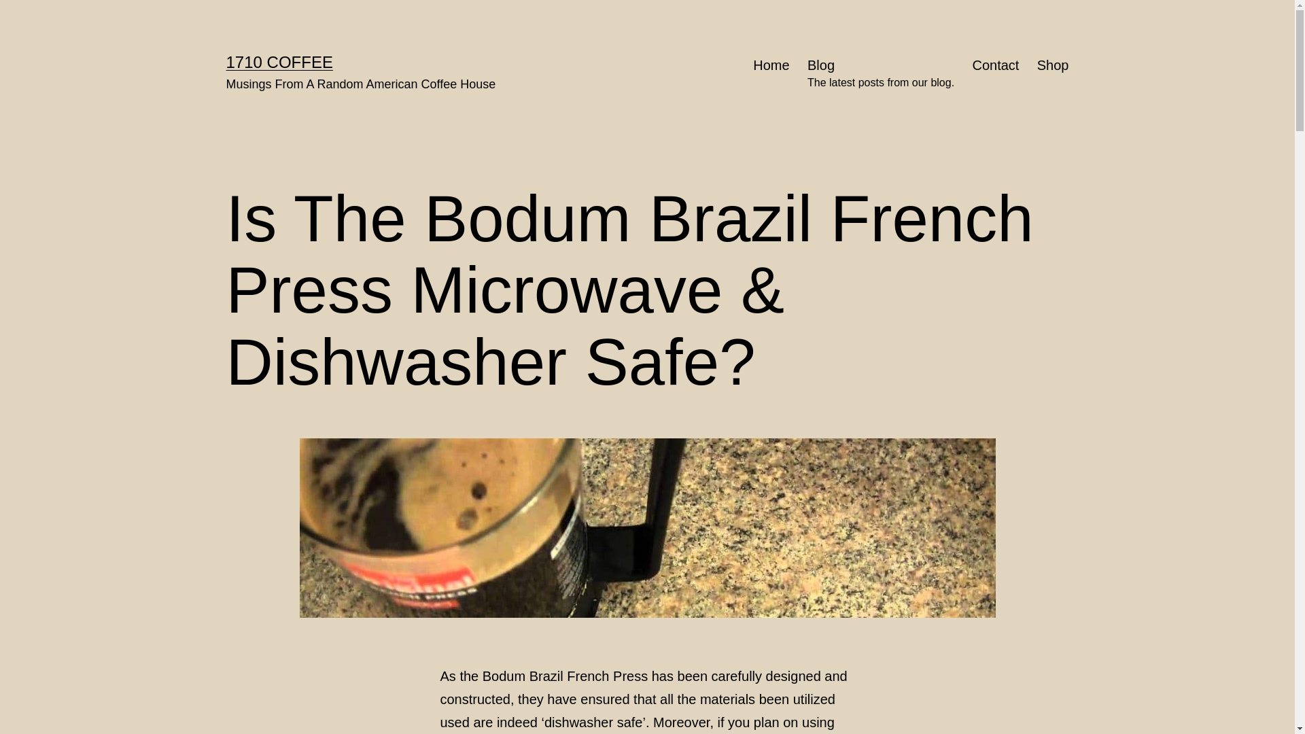 This screenshot has height=734, width=1305. I want to click on Home, so click(771, 75).